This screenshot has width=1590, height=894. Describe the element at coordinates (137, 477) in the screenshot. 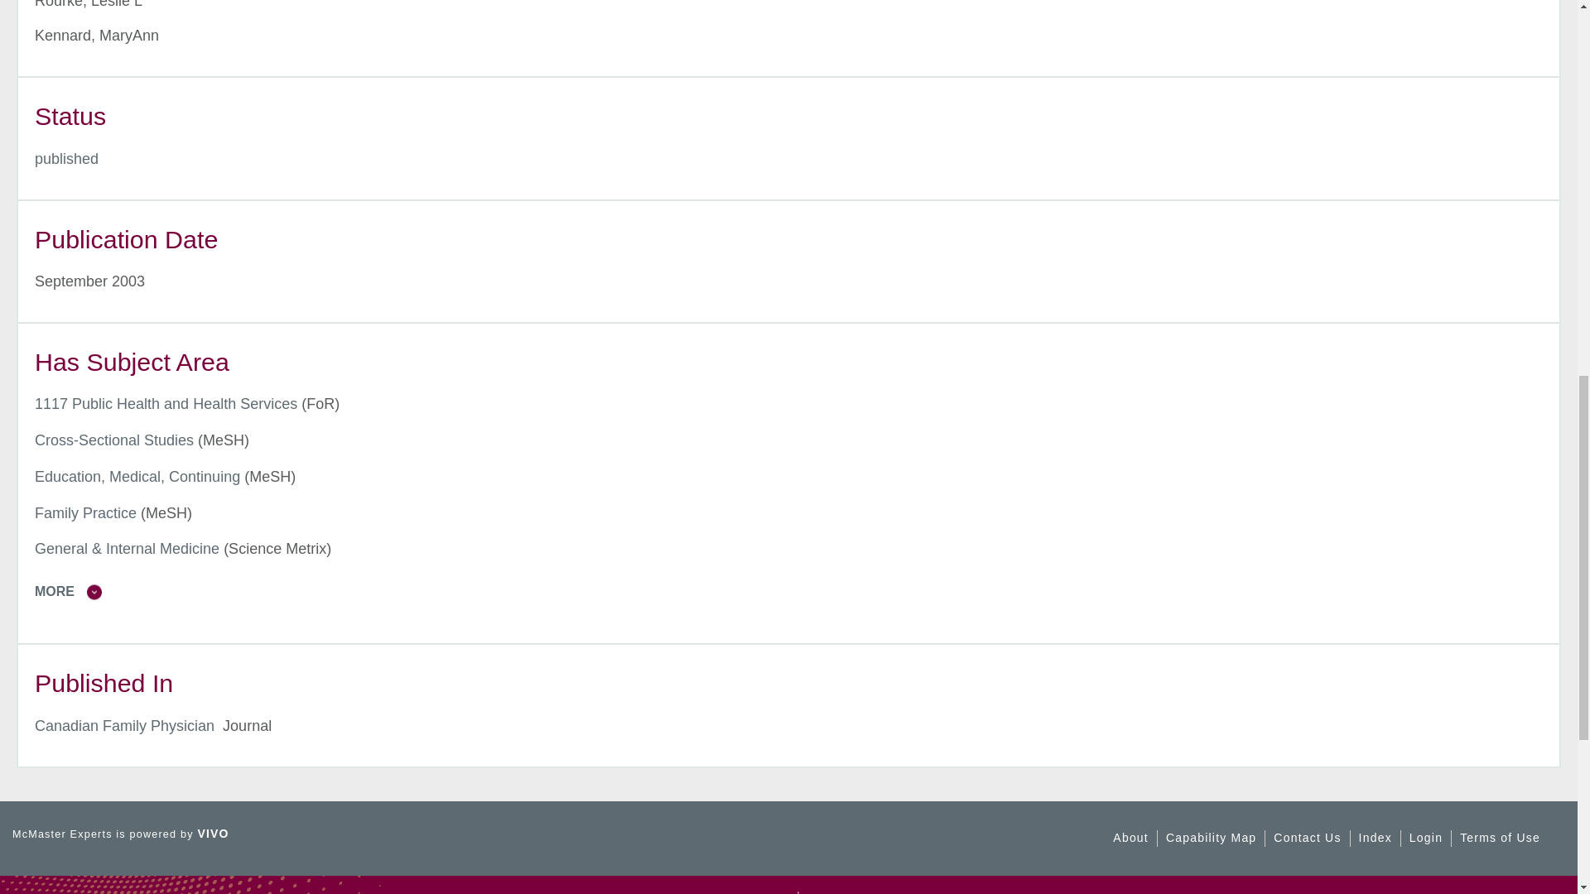

I see `concept name` at that location.